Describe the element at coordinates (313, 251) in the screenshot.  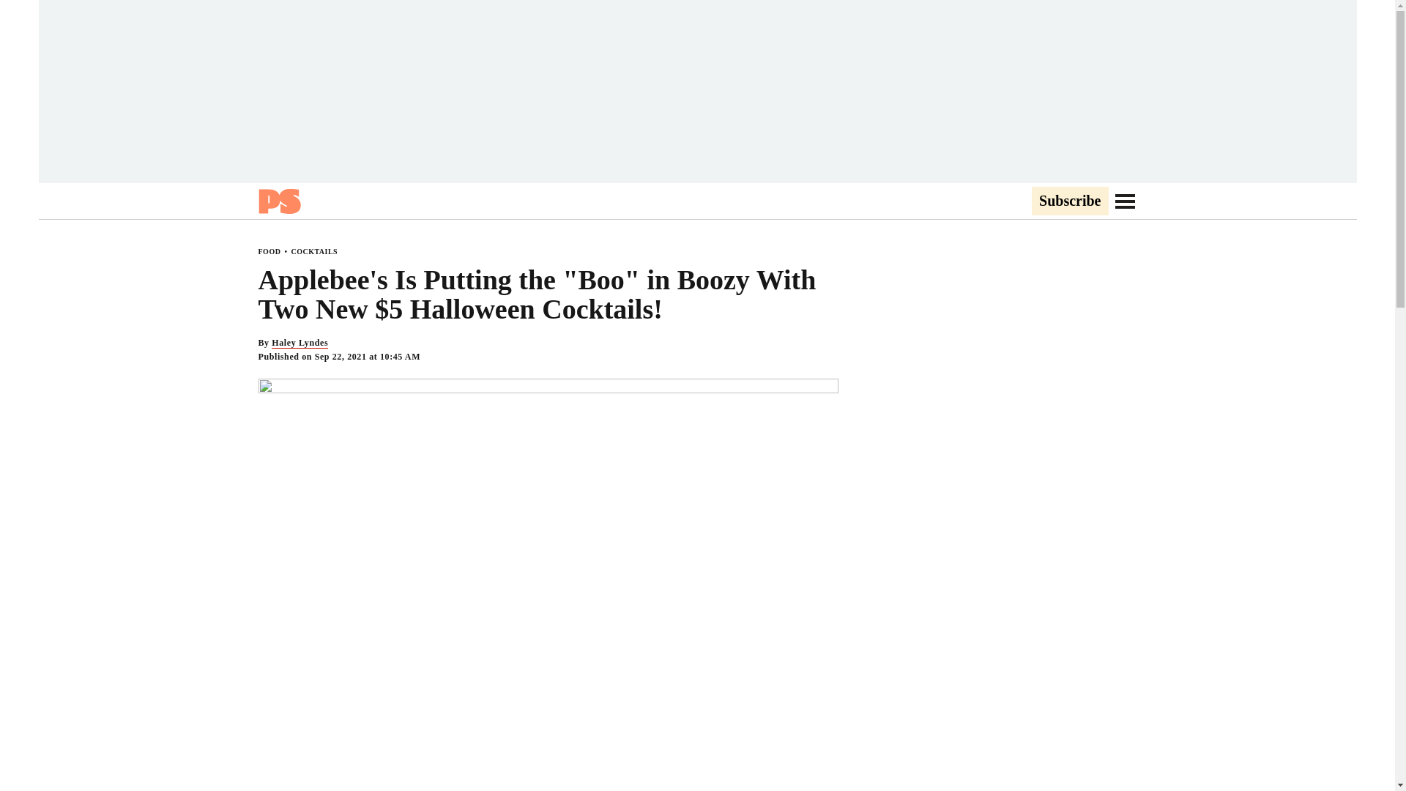
I see `COCKTAILS` at that location.